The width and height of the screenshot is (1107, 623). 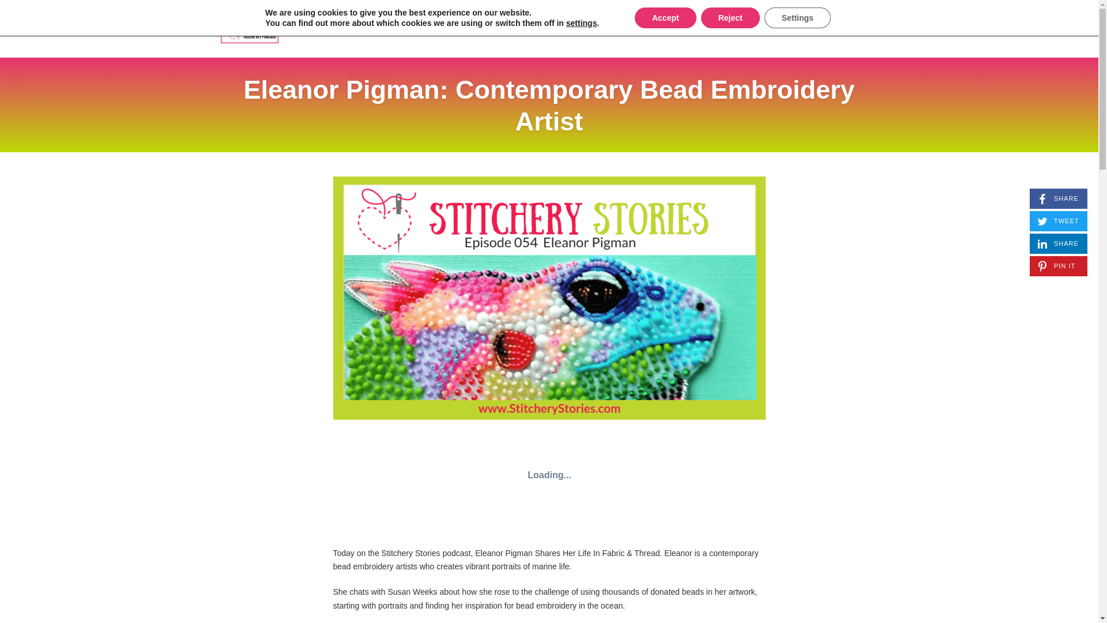 I want to click on ONLINE COURSES, so click(x=458, y=28).